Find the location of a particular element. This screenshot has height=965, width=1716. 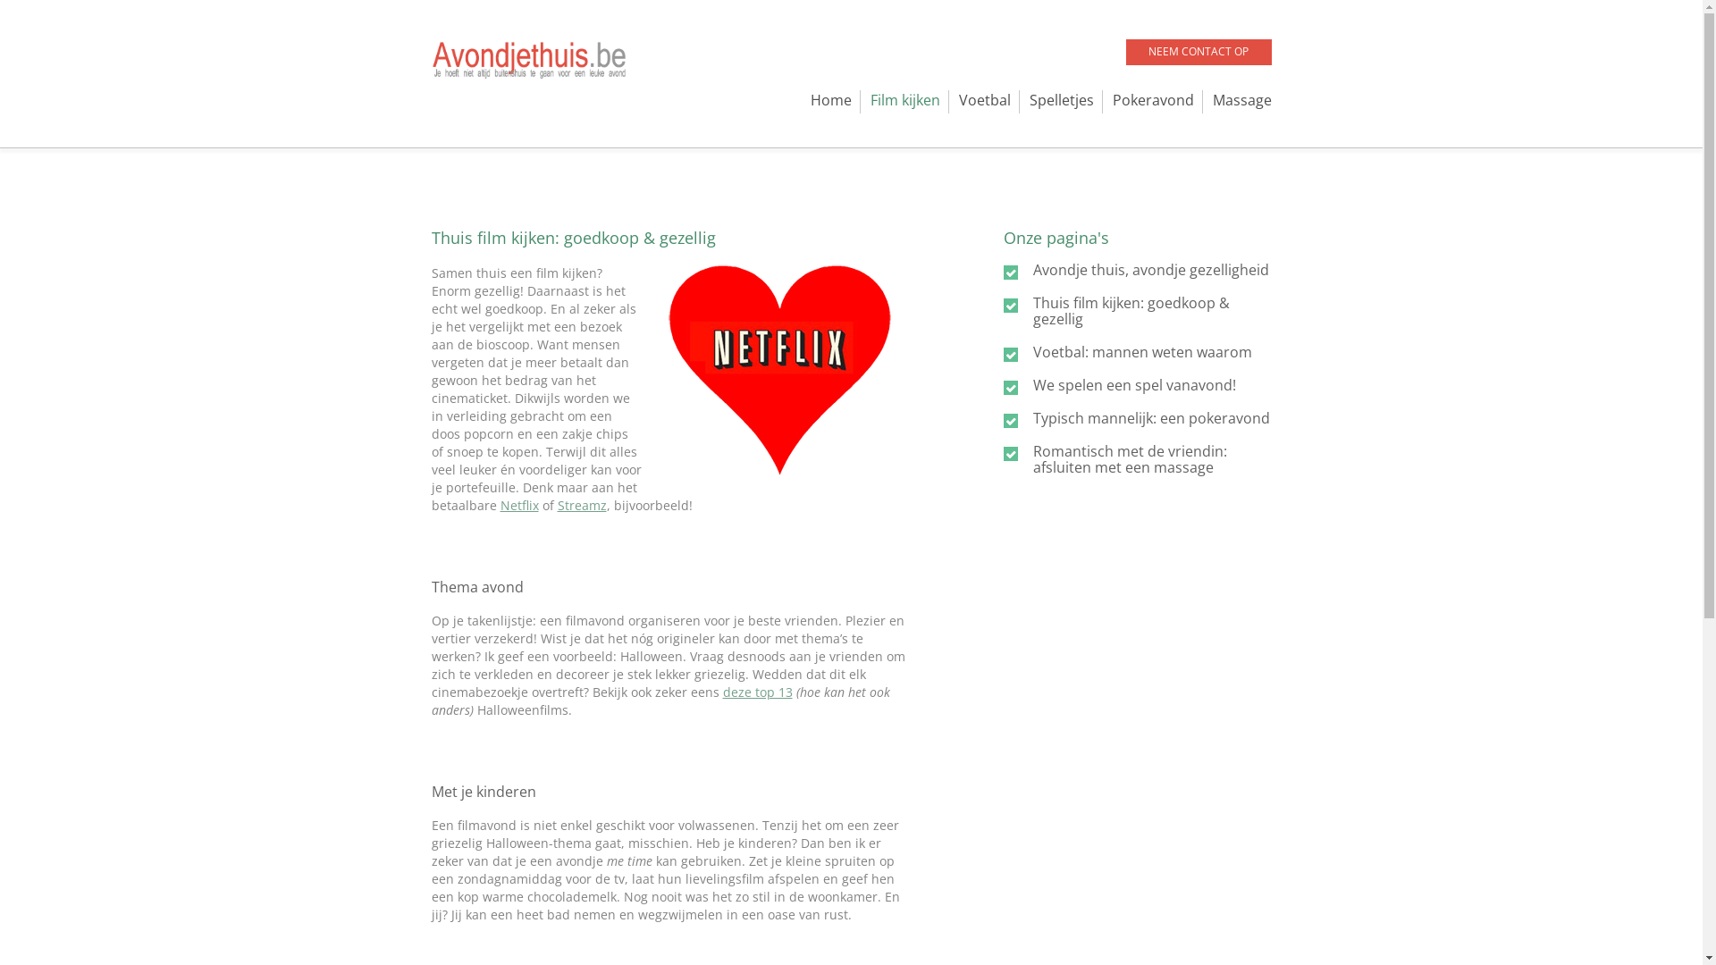

Typisch mannelijk: een pokeravond is located at coordinates (1151, 418).